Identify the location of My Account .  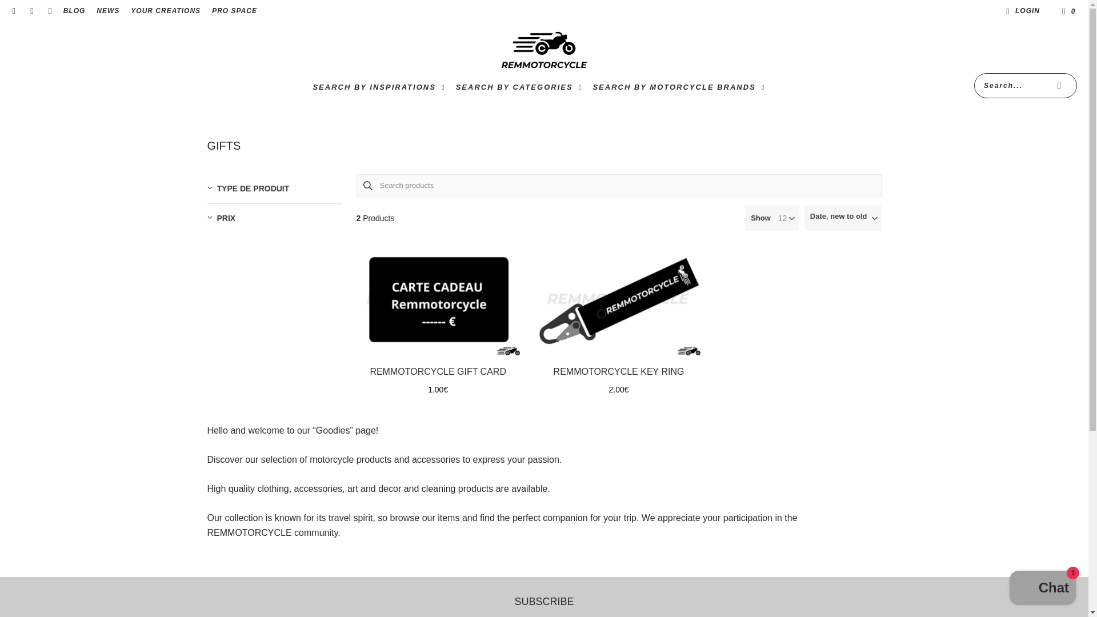
(1021, 11).